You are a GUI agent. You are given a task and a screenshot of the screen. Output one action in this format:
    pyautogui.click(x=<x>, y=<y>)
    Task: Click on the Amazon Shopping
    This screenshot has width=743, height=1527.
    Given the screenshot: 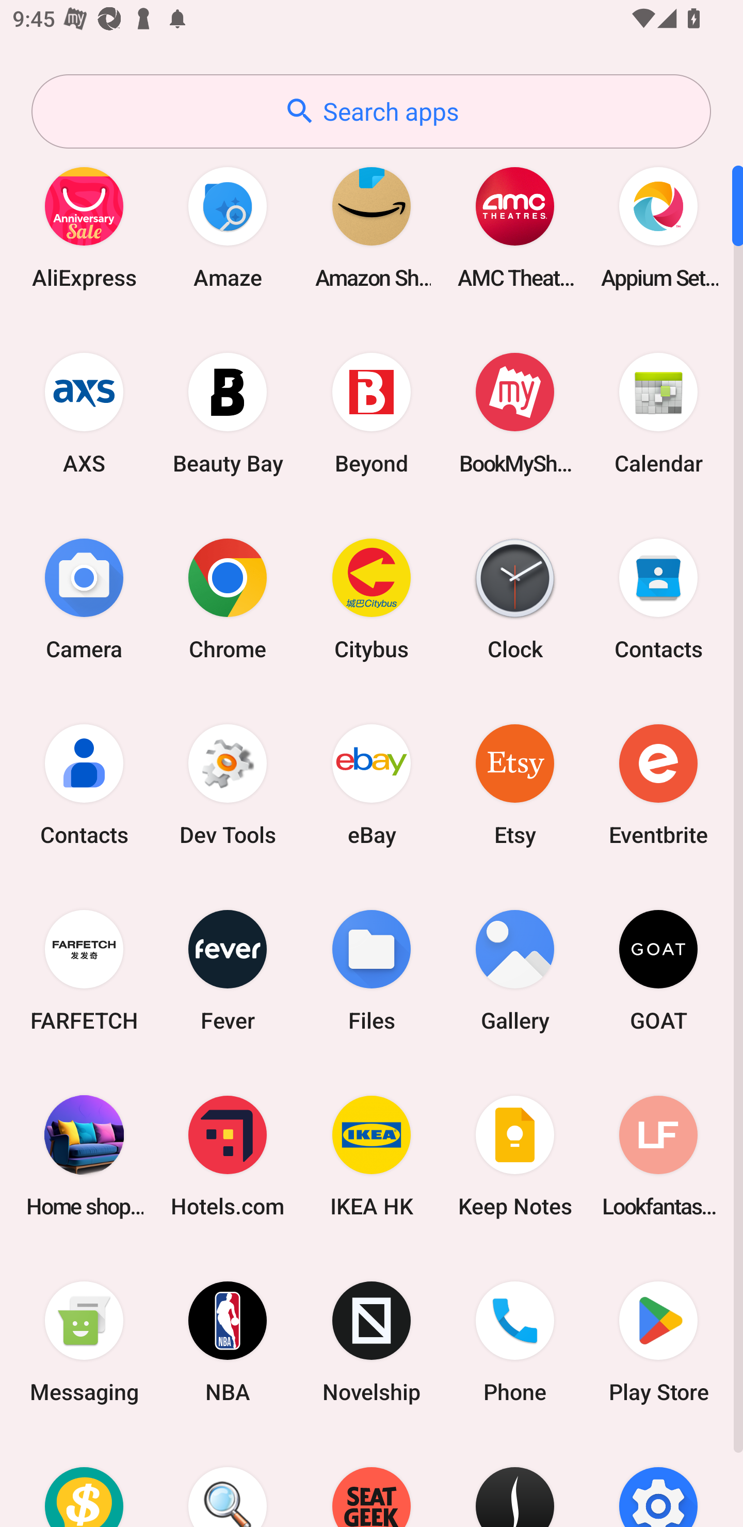 What is the action you would take?
    pyautogui.click(x=372, y=227)
    